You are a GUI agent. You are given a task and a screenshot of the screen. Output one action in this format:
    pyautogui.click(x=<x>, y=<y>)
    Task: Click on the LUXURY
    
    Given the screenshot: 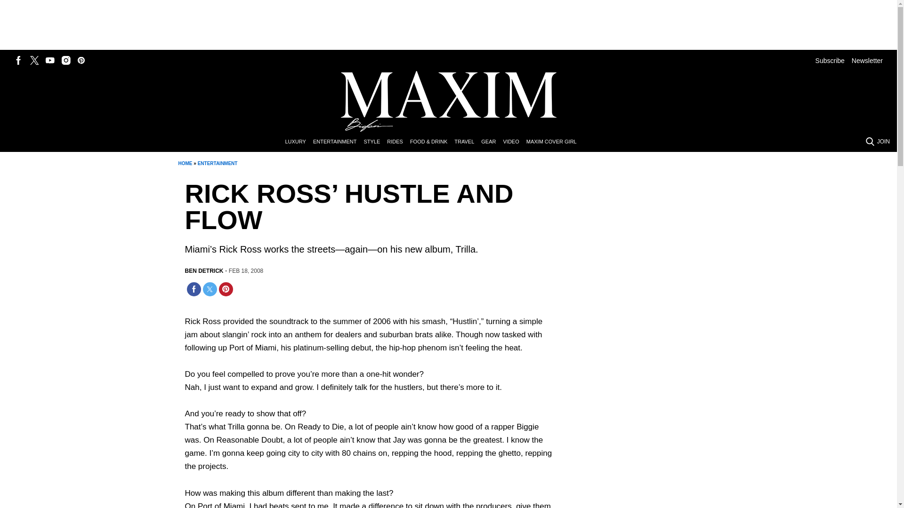 What is the action you would take?
    pyautogui.click(x=299, y=142)
    